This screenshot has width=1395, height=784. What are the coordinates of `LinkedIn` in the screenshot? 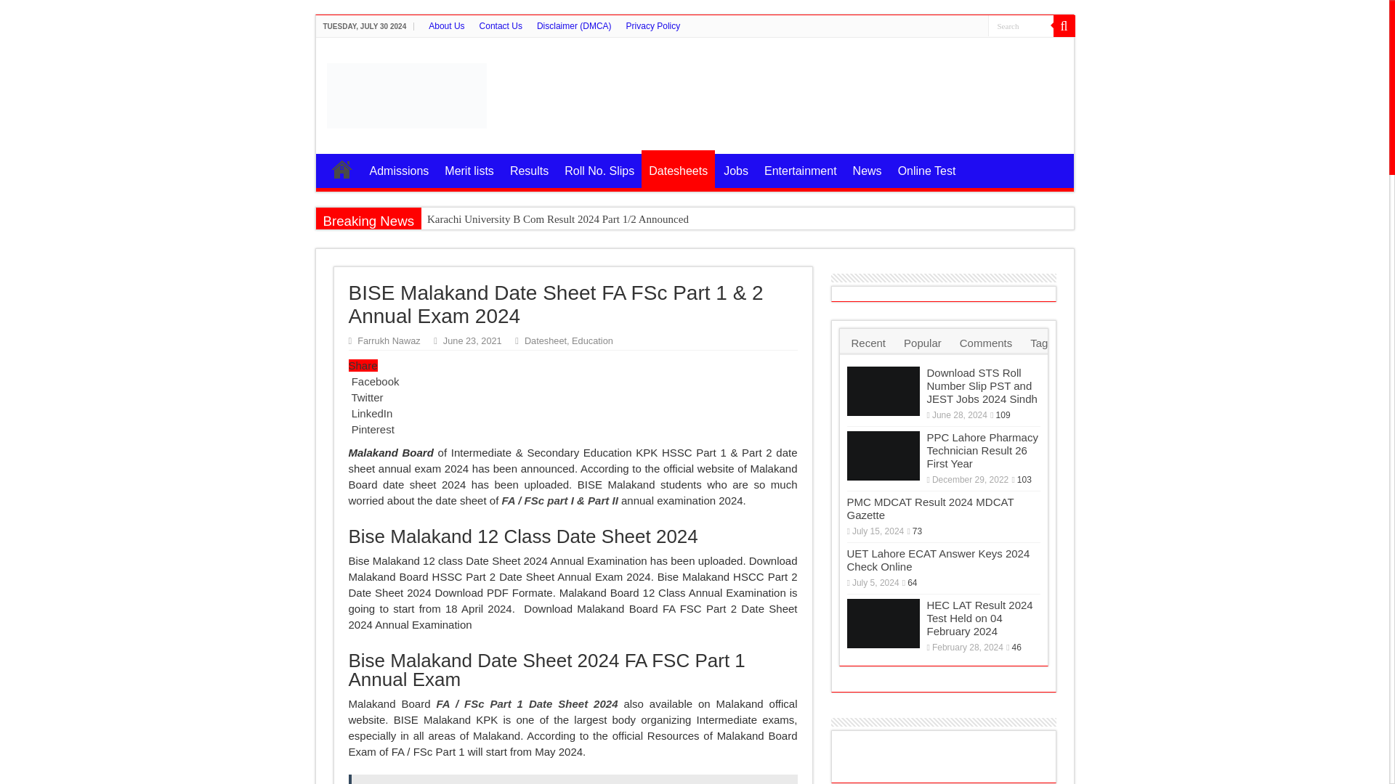 It's located at (371, 412).